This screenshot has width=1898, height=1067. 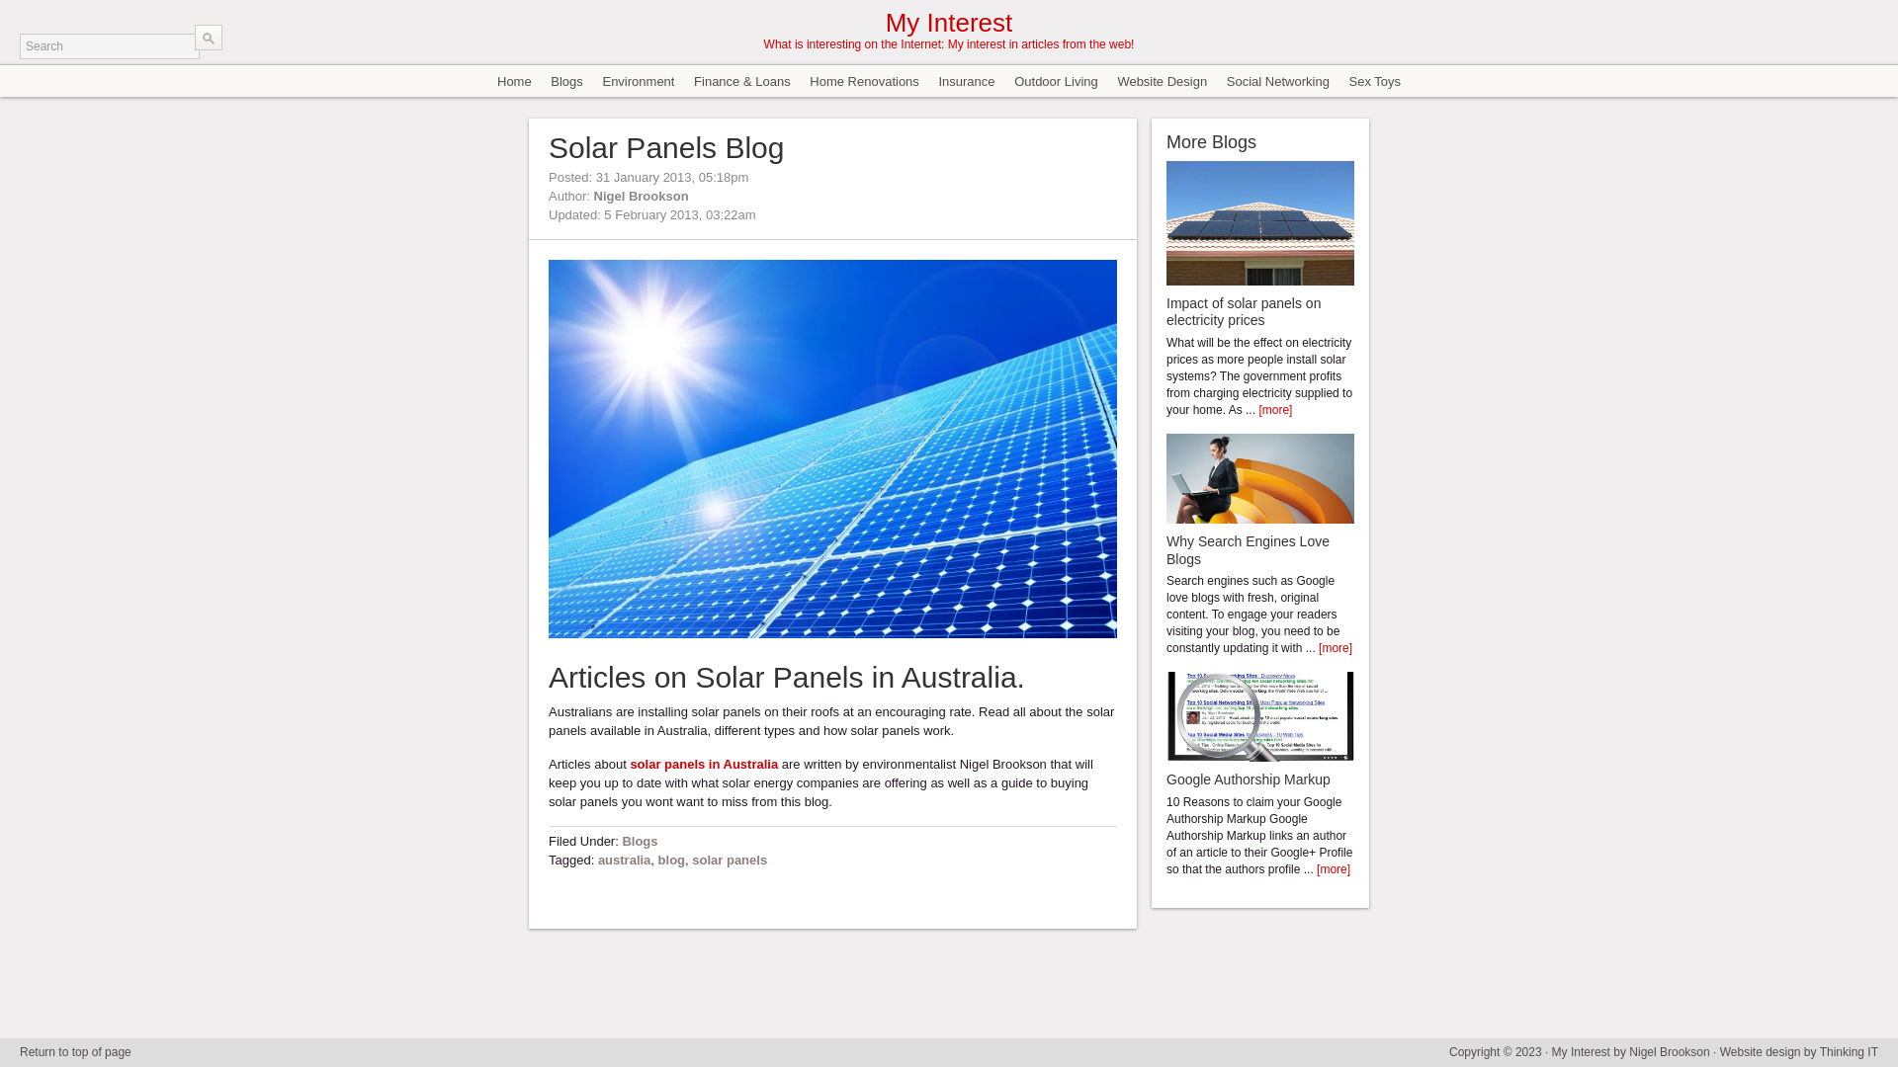 I want to click on Blogs, so click(x=567, y=81).